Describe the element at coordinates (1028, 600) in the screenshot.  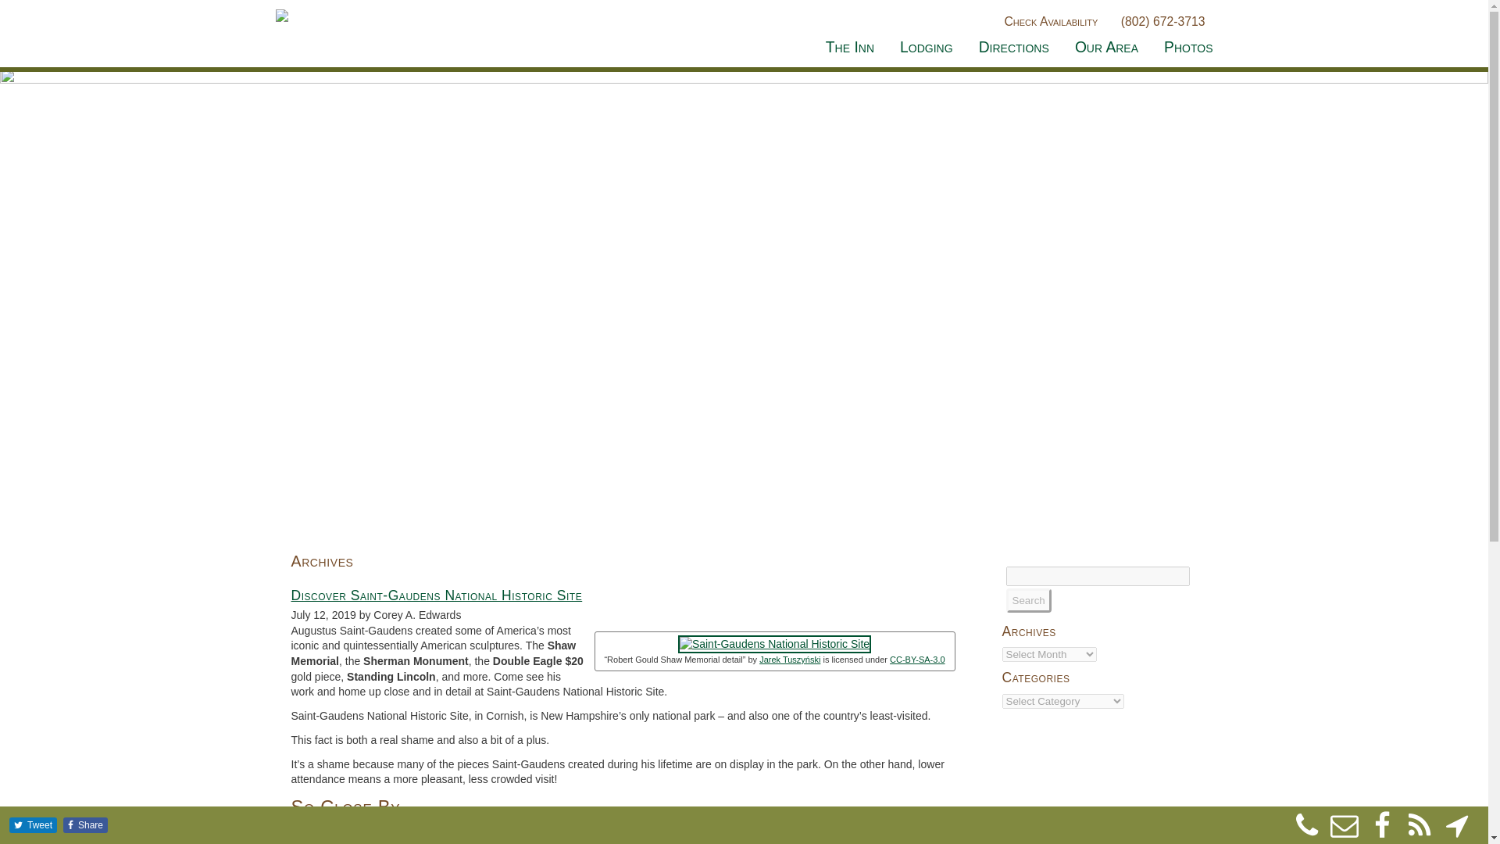
I see `Search` at that location.